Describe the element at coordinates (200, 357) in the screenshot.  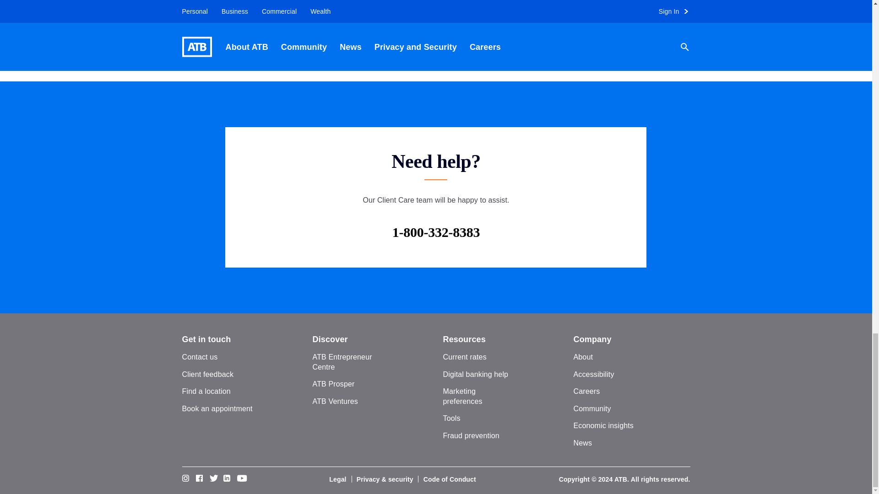
I see `Contact us` at that location.